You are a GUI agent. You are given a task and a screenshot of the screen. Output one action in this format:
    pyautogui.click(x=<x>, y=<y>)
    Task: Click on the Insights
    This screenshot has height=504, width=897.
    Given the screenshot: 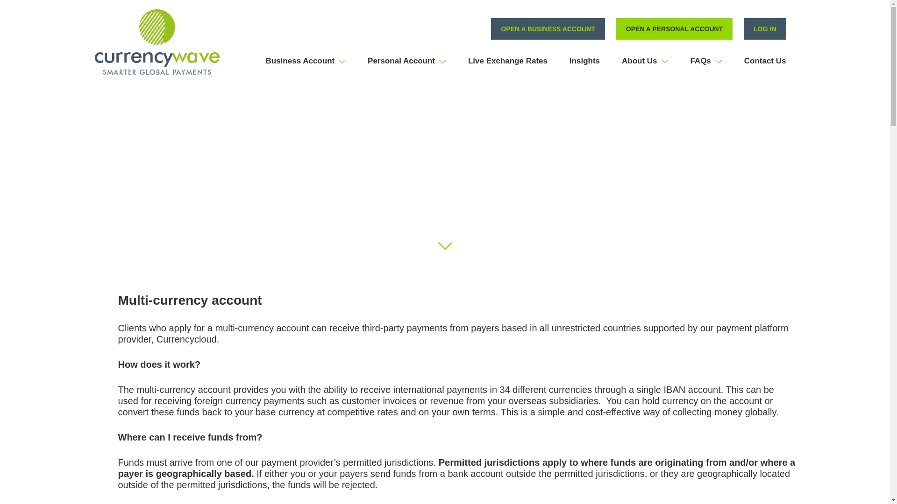 What is the action you would take?
    pyautogui.click(x=585, y=61)
    